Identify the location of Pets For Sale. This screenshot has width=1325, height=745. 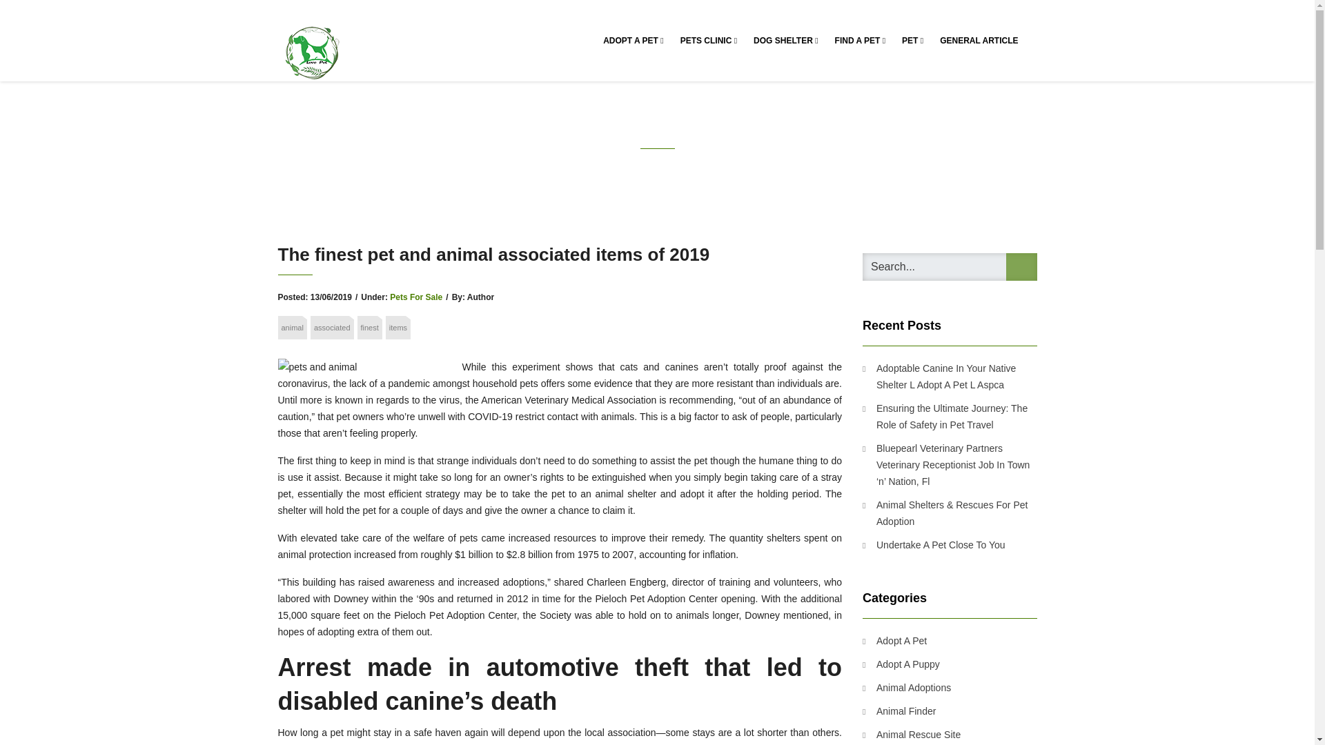
(415, 297).